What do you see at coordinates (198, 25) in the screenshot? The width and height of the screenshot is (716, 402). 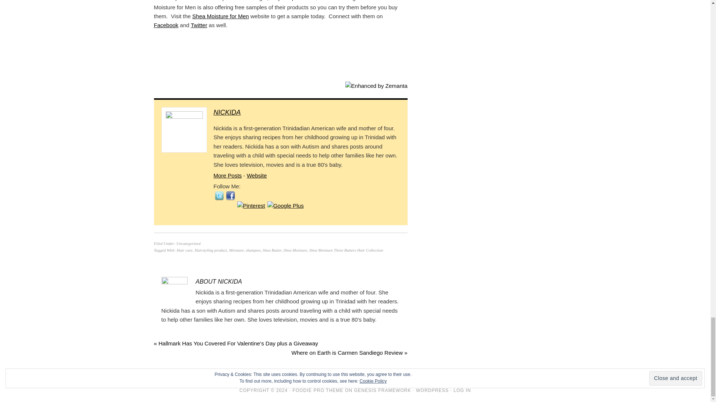 I see `Twitter` at bounding box center [198, 25].